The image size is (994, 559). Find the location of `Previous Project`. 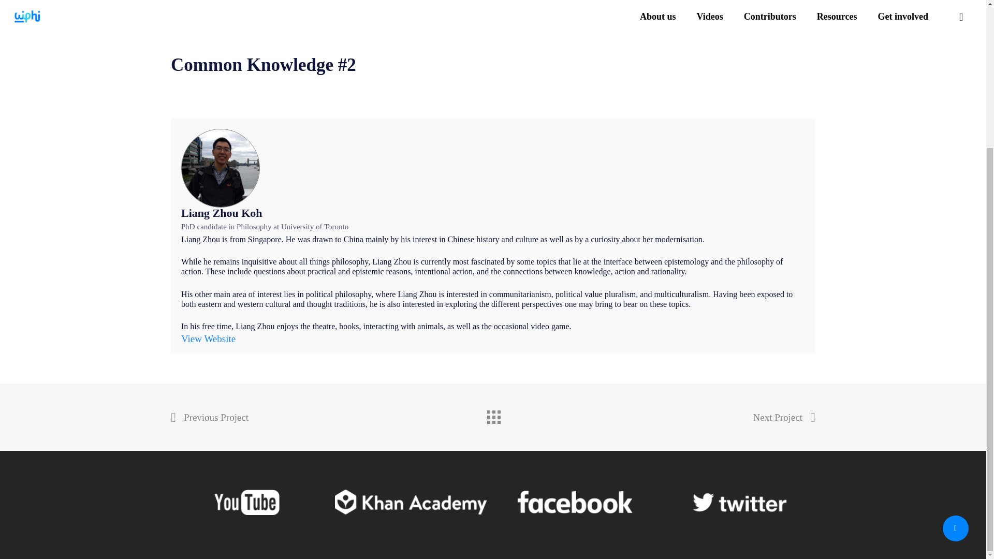

Previous Project is located at coordinates (210, 417).